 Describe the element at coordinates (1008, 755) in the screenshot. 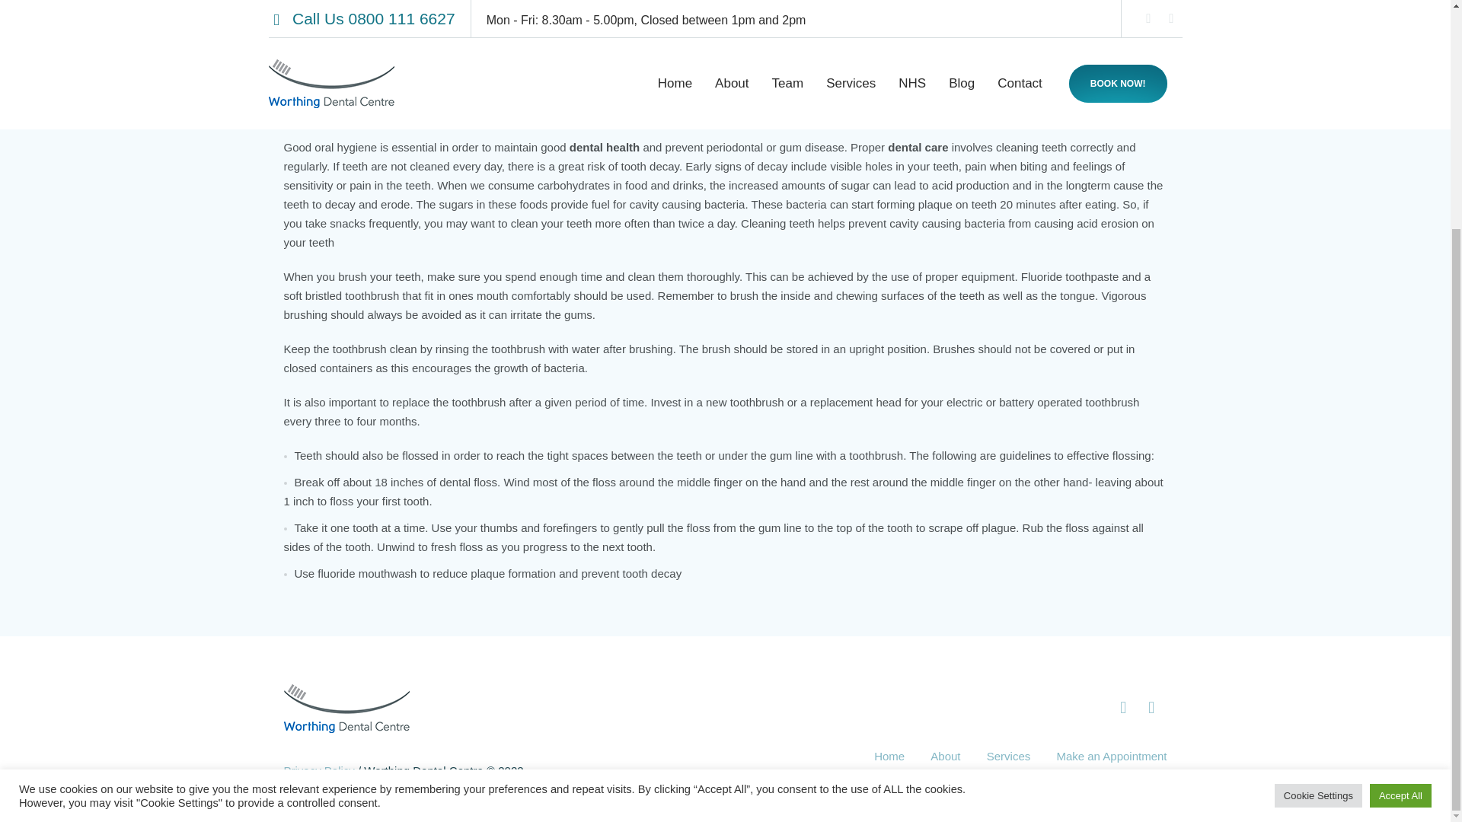

I see `Services` at that location.